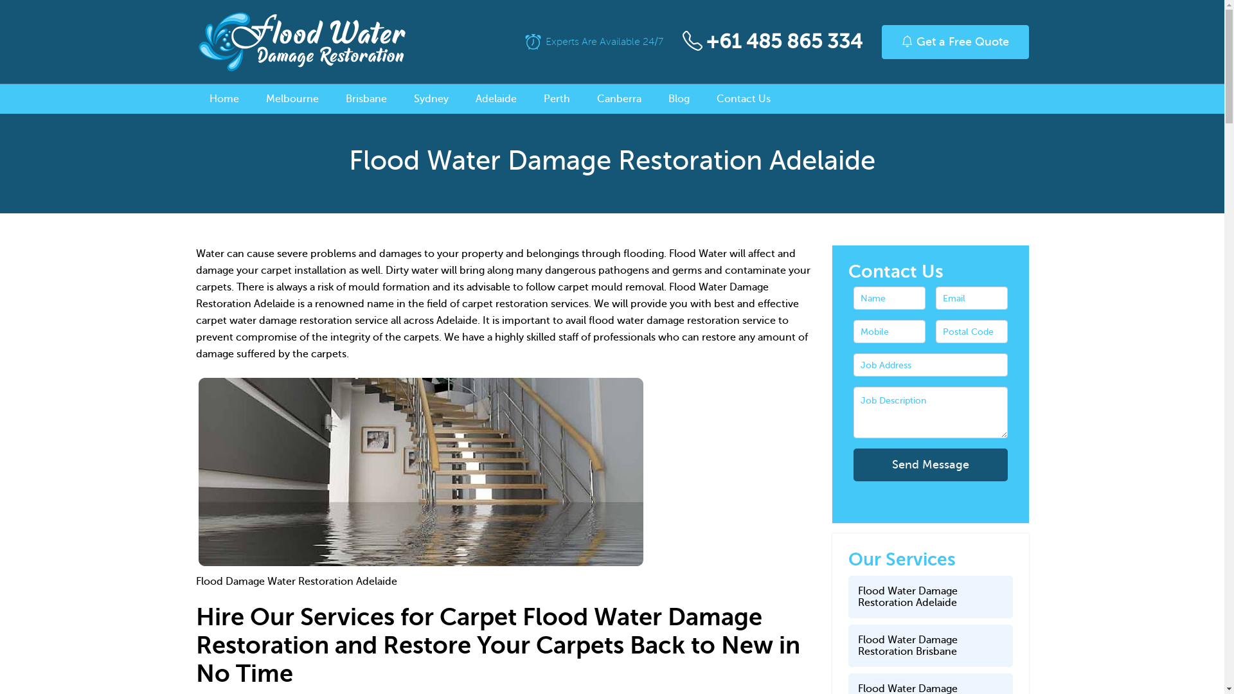 The width and height of the screenshot is (1234, 694). What do you see at coordinates (224, 99) in the screenshot?
I see `Home` at bounding box center [224, 99].